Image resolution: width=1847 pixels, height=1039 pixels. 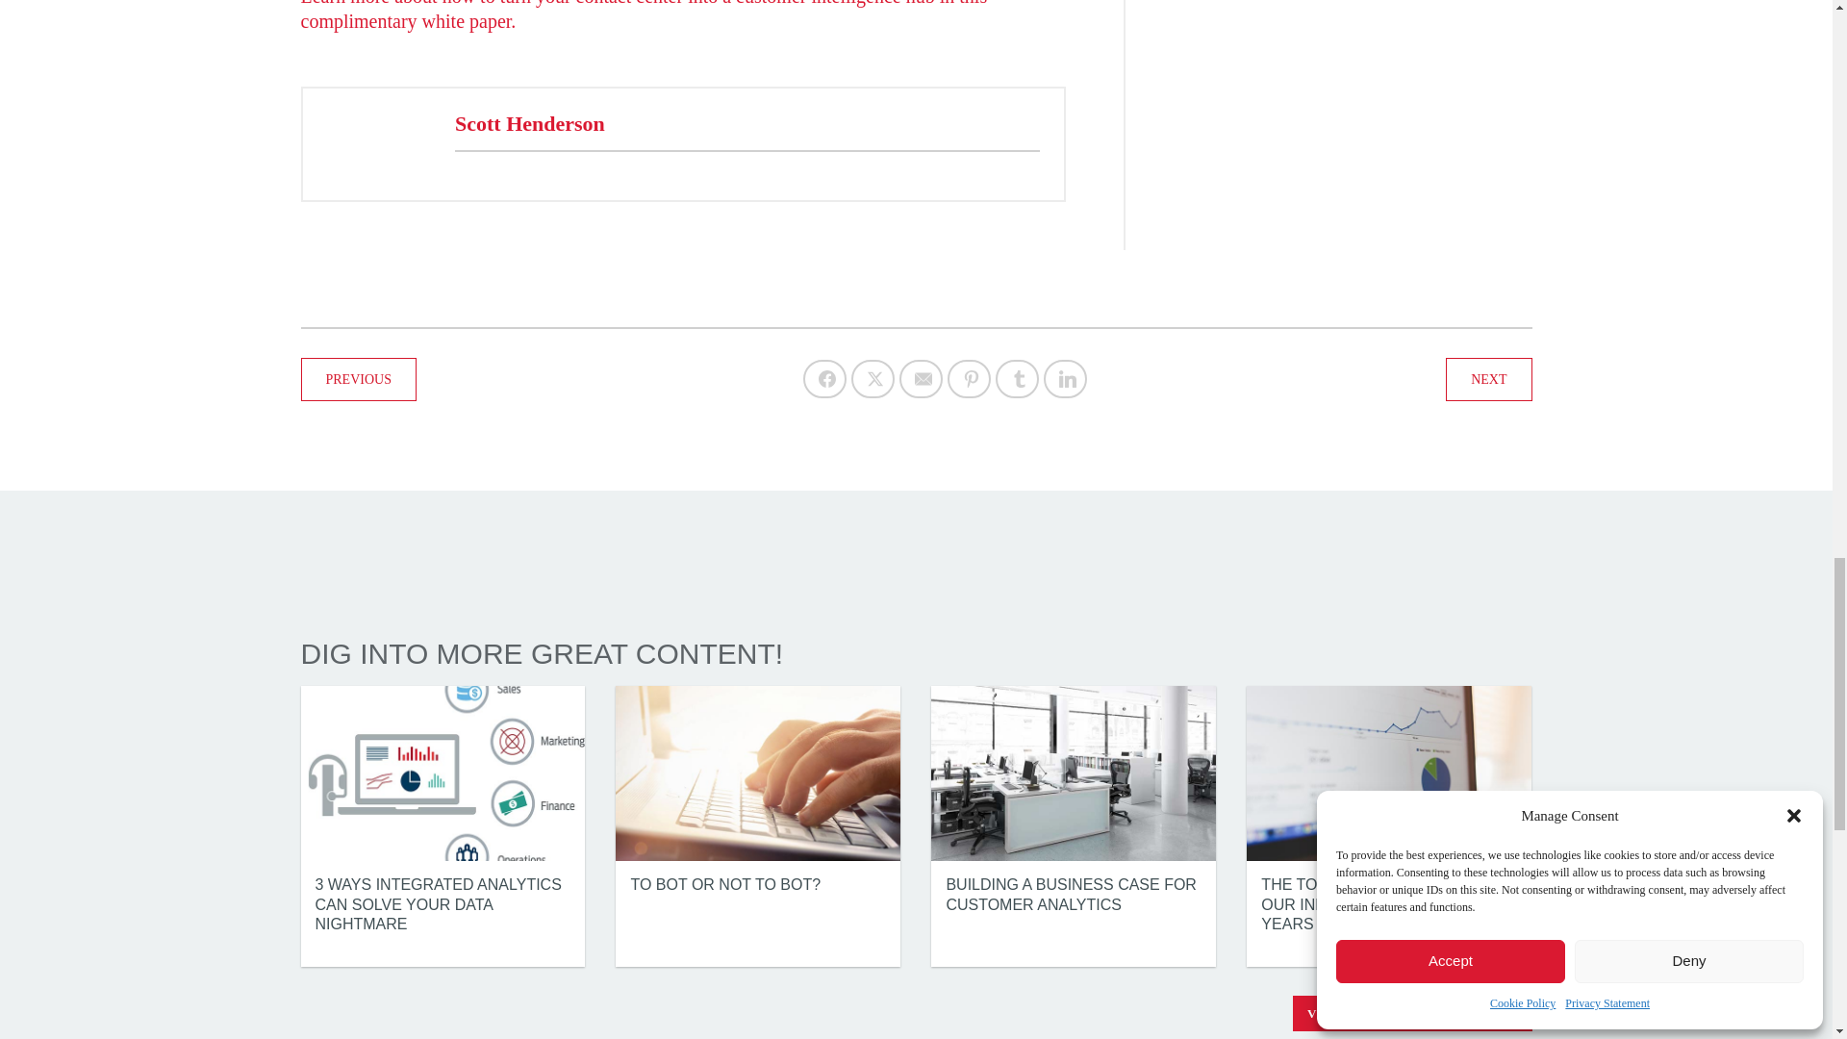 I want to click on Share on Pinterest, so click(x=968, y=378).